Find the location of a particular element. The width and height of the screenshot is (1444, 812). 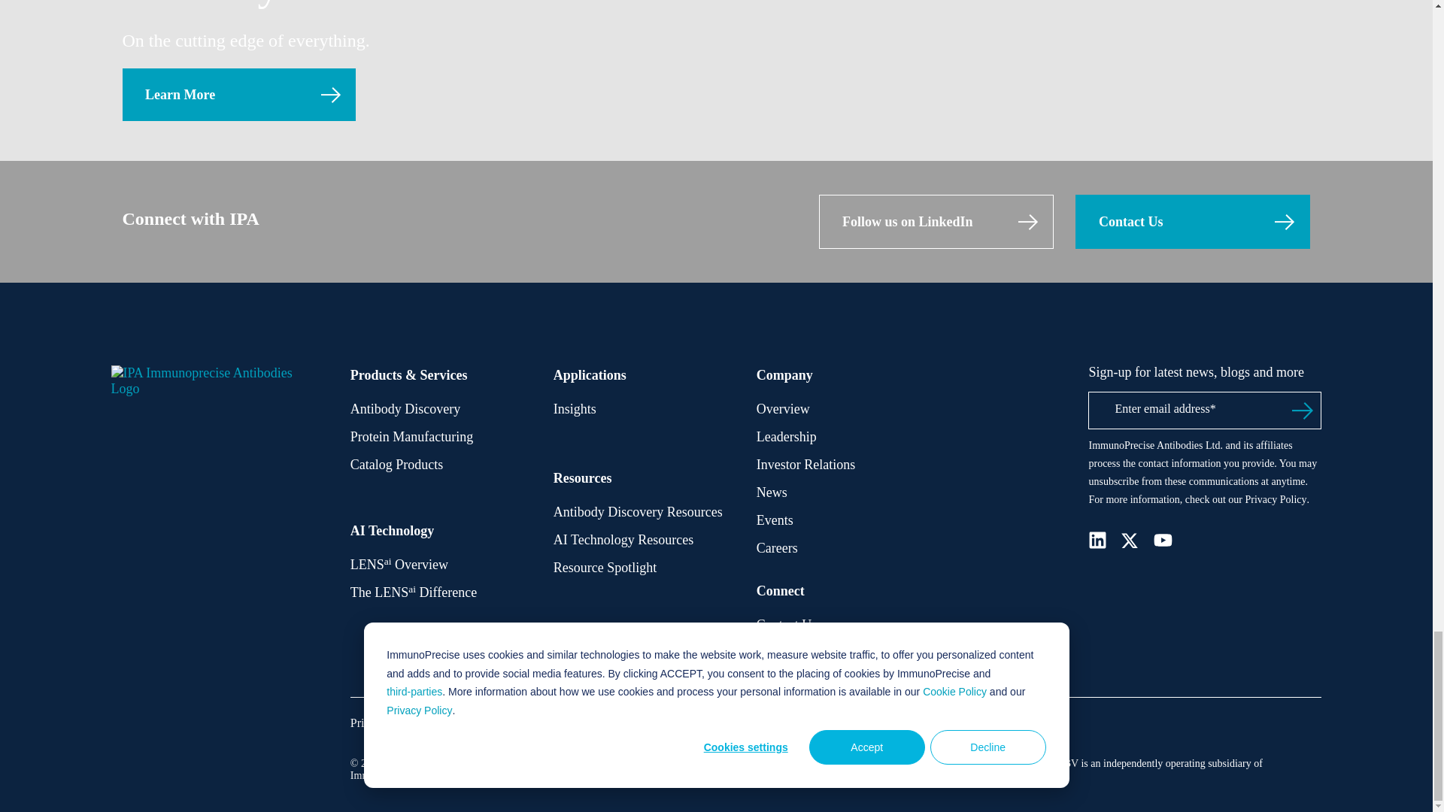

Submit is located at coordinates (1302, 411).